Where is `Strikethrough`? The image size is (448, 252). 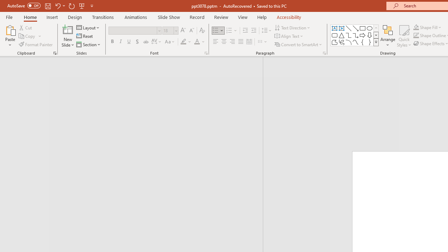
Strikethrough is located at coordinates (146, 42).